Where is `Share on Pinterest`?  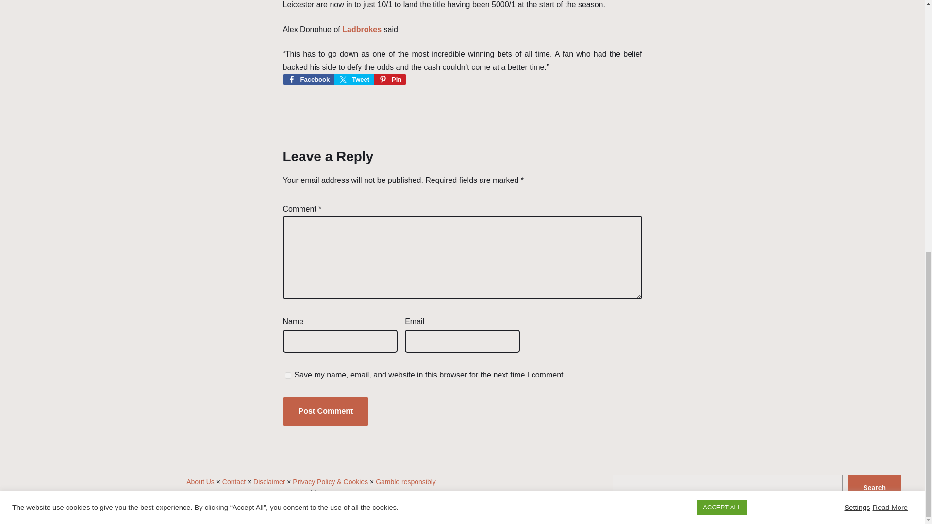 Share on Pinterest is located at coordinates (390, 80).